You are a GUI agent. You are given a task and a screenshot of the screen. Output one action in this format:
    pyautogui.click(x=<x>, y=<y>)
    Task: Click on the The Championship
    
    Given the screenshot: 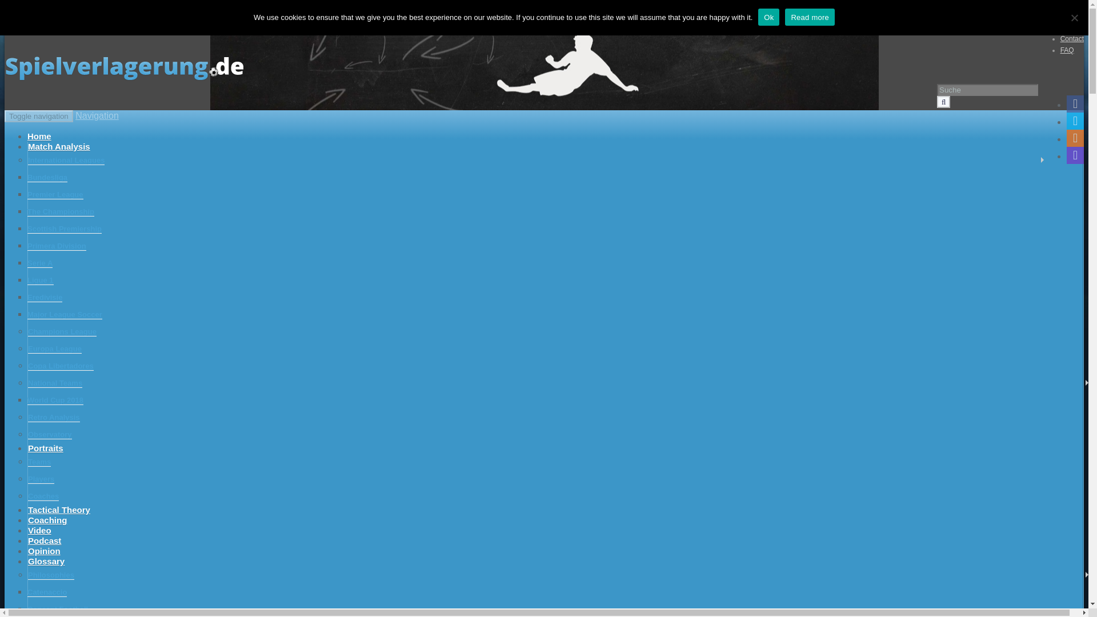 What is the action you would take?
    pyautogui.click(x=61, y=211)
    